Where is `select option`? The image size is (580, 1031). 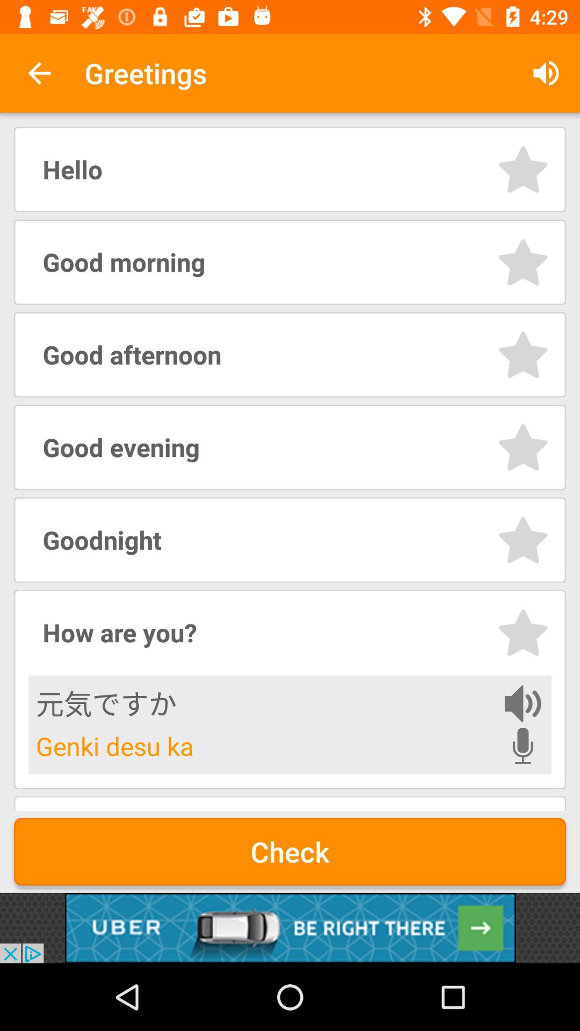
select option is located at coordinates (523, 262).